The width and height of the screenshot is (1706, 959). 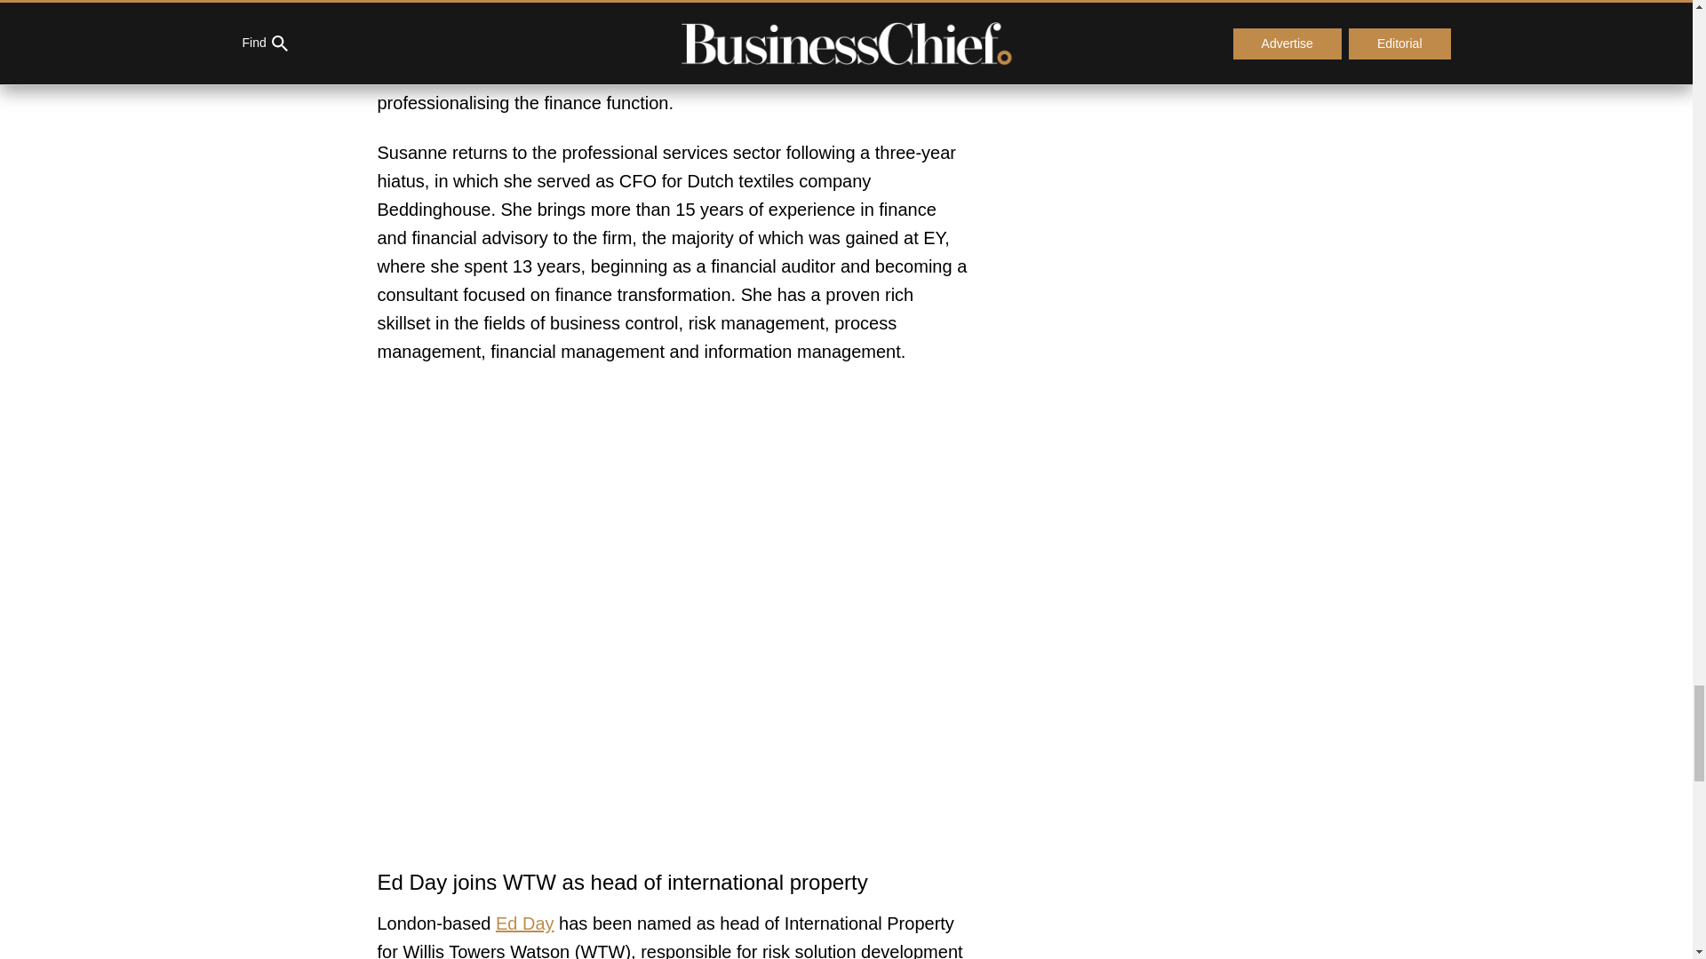 I want to click on Ed Day, so click(x=525, y=923).